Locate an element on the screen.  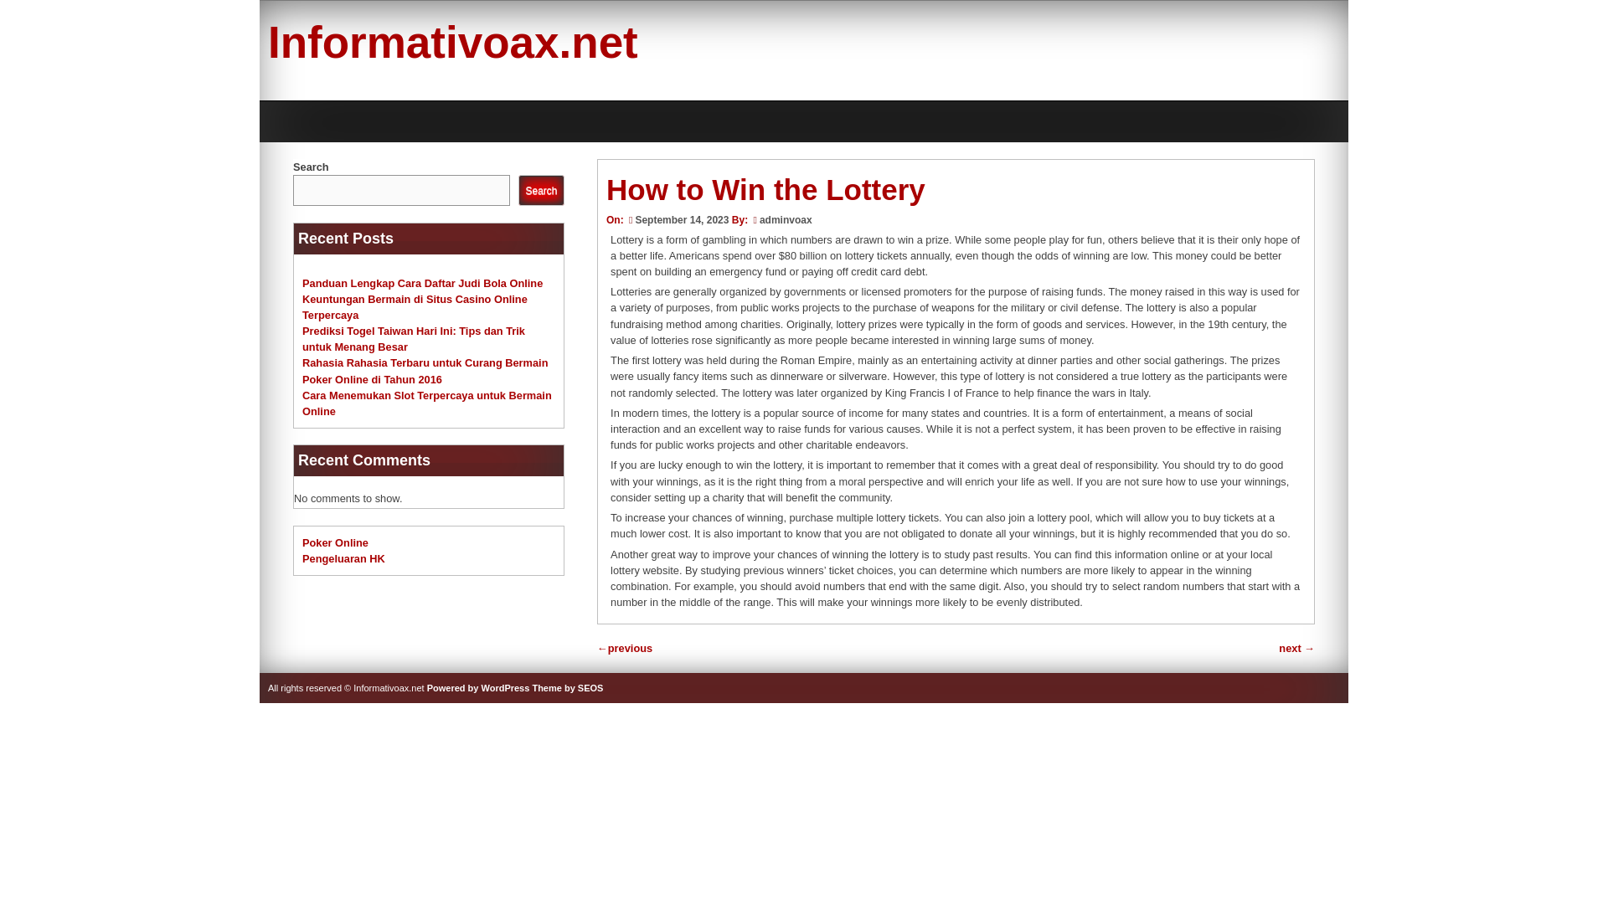
Pengeluaran HK is located at coordinates (343, 558).